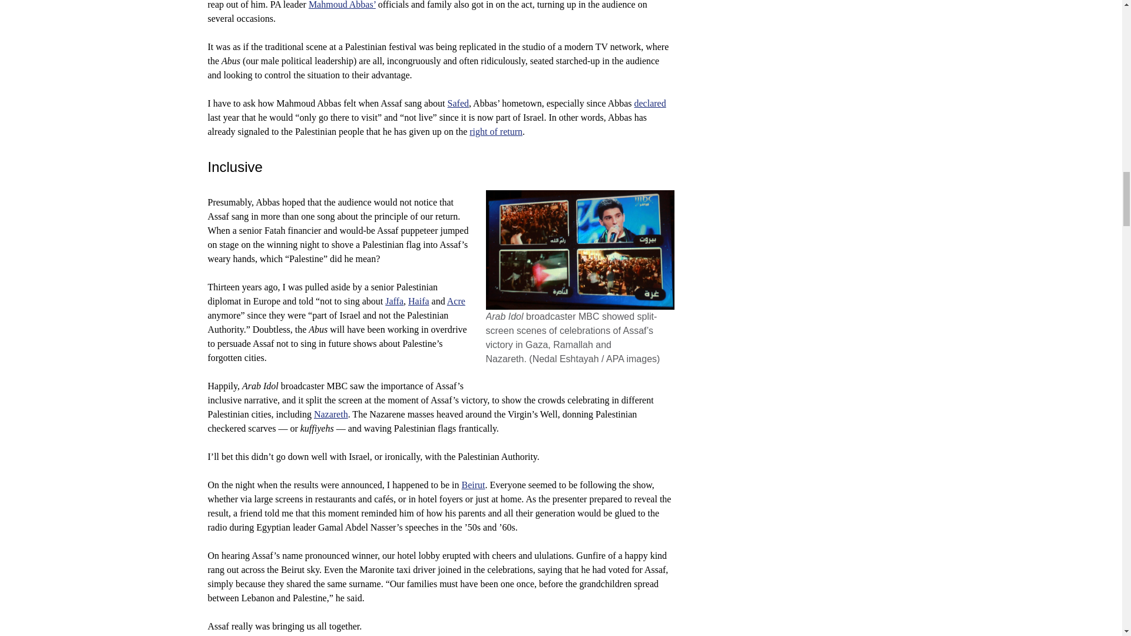 This screenshot has width=1131, height=636. I want to click on Haifa, so click(419, 301).